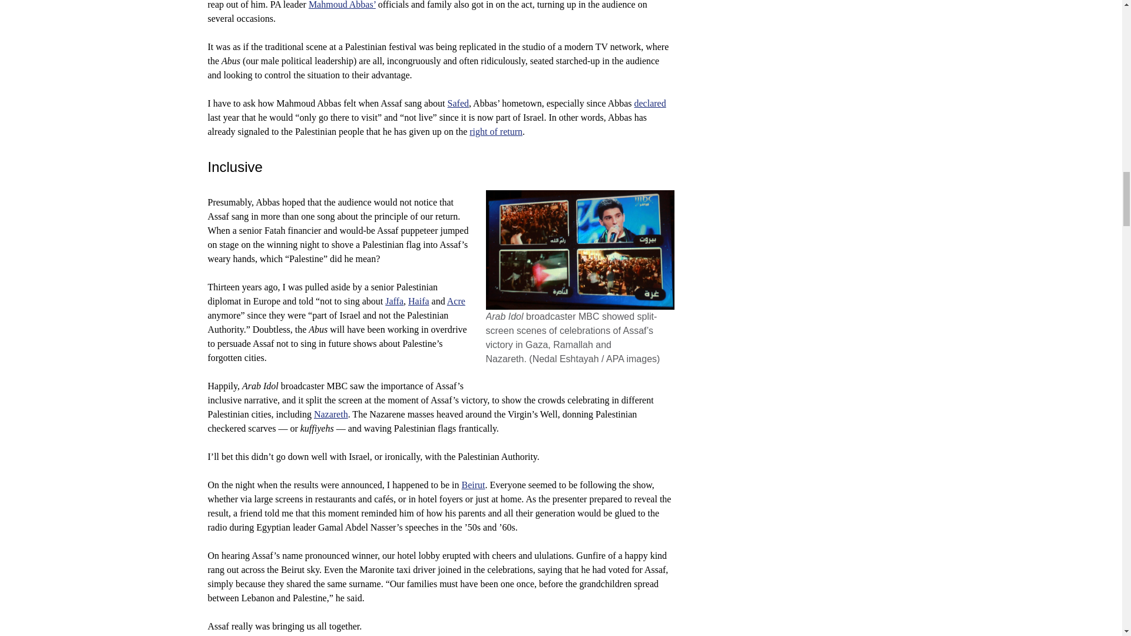 This screenshot has width=1131, height=636. I want to click on Haifa, so click(419, 301).